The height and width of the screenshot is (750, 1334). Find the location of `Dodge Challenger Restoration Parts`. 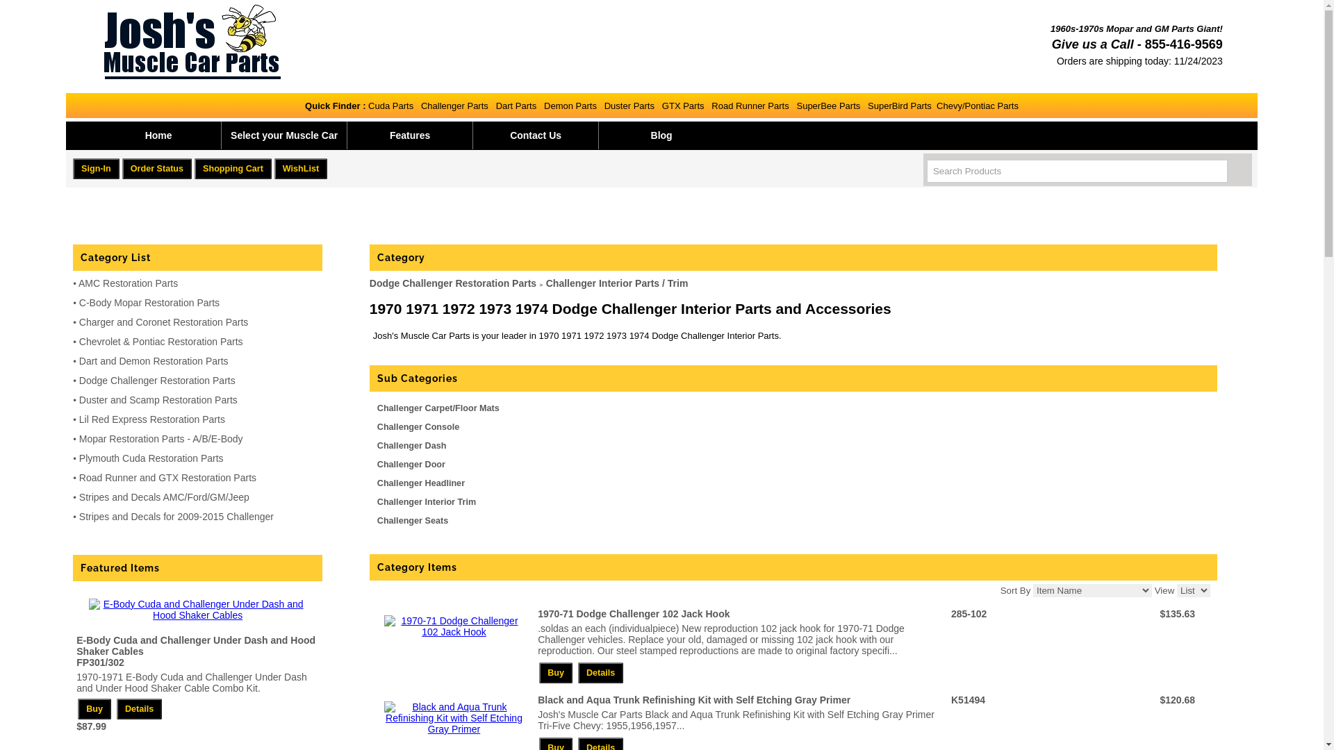

Dodge Challenger Restoration Parts is located at coordinates (453, 283).